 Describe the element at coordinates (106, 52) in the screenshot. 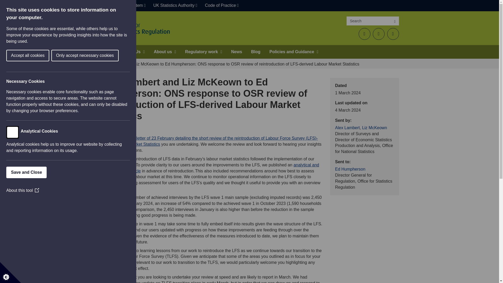

I see `Home` at that location.